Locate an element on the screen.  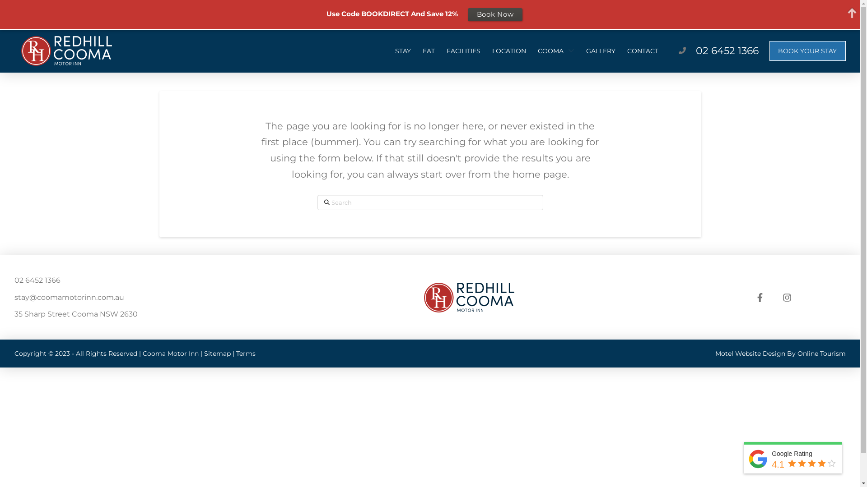
LOCATION is located at coordinates (509, 51).